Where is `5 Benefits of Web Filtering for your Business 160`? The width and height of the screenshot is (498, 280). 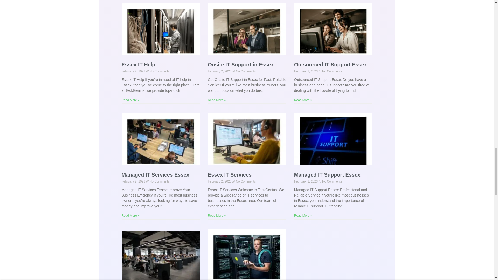 5 Benefits of Web Filtering for your Business 160 is located at coordinates (246, 141).